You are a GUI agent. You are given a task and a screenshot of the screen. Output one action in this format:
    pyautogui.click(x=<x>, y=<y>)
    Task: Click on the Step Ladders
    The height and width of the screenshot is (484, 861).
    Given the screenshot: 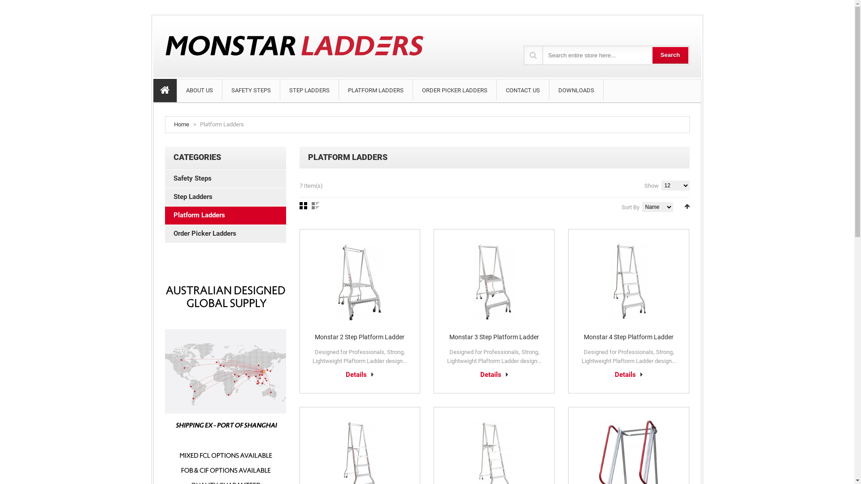 What is the action you would take?
    pyautogui.click(x=226, y=197)
    